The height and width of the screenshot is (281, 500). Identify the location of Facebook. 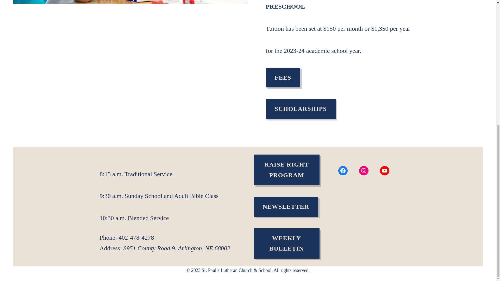
(343, 171).